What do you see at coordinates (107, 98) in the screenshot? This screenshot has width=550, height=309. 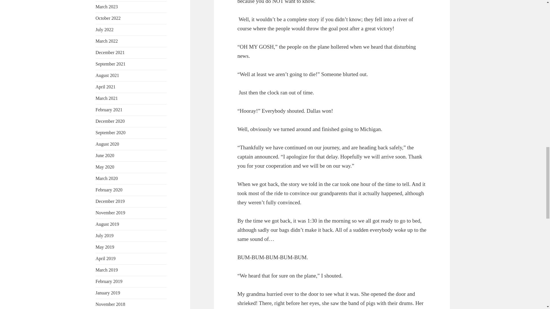 I see `March 2021` at bounding box center [107, 98].